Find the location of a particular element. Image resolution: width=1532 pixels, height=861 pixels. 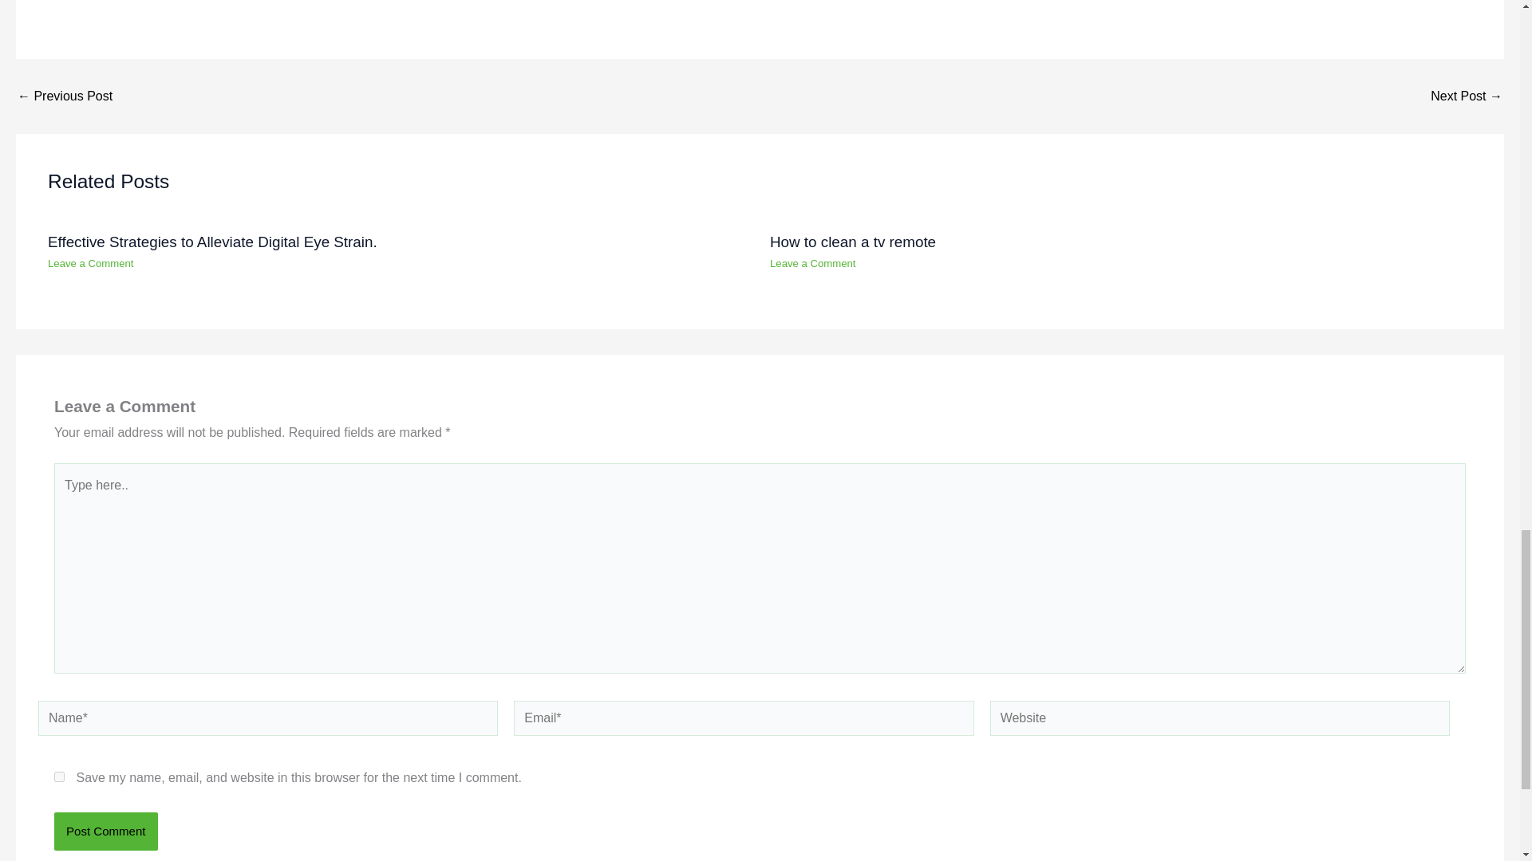

Leave a Comment is located at coordinates (813, 263).